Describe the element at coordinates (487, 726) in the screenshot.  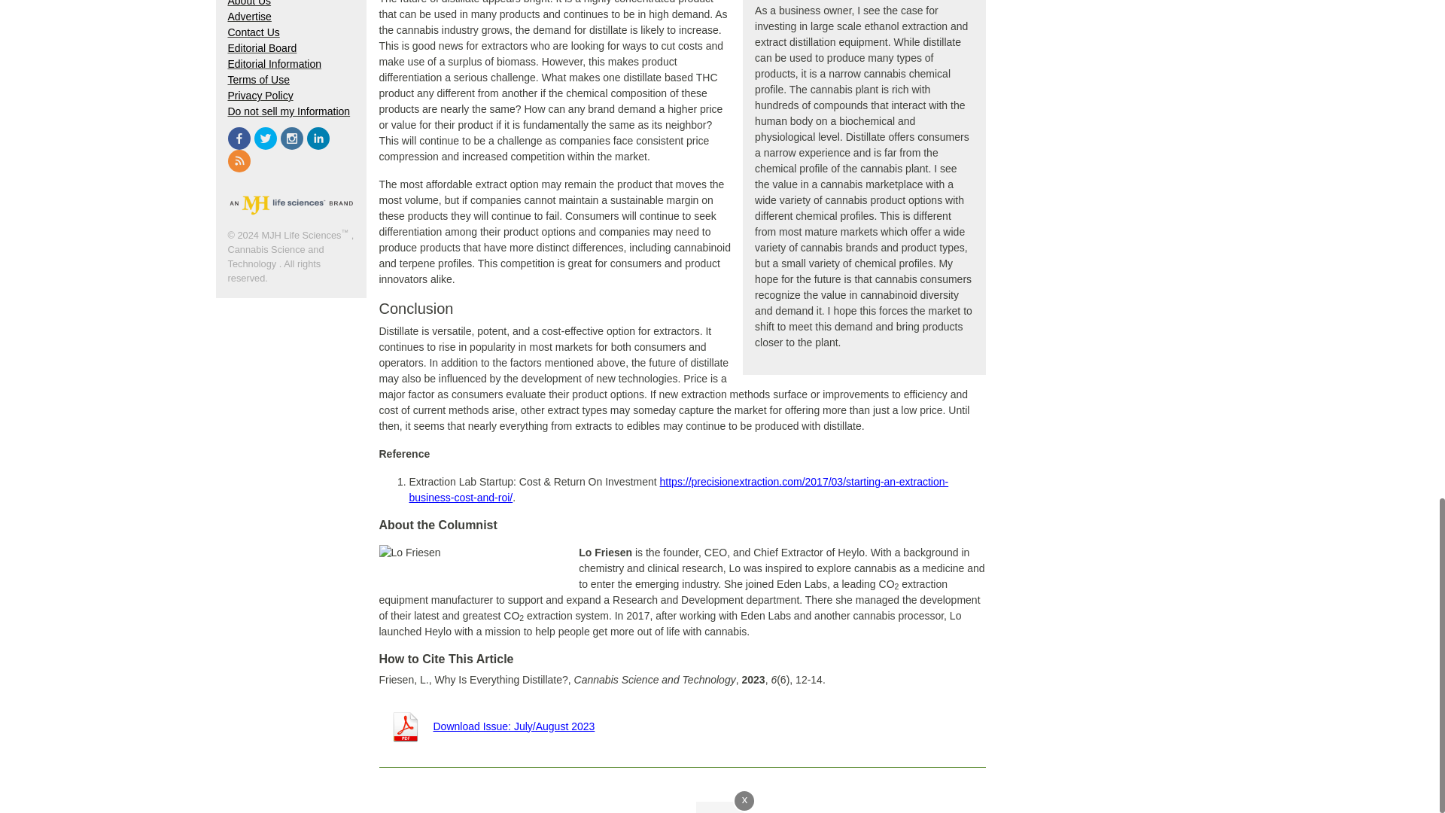
I see `Download issue` at that location.